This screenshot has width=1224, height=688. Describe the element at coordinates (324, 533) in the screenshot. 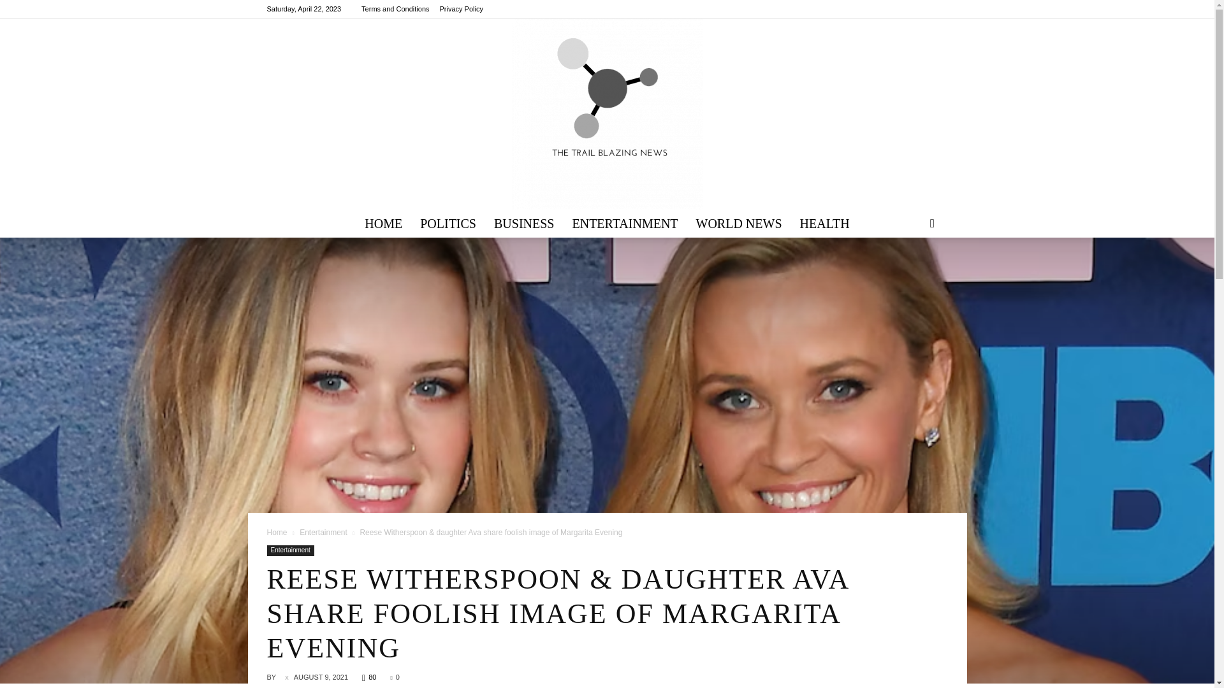

I see `Entertainment` at that location.